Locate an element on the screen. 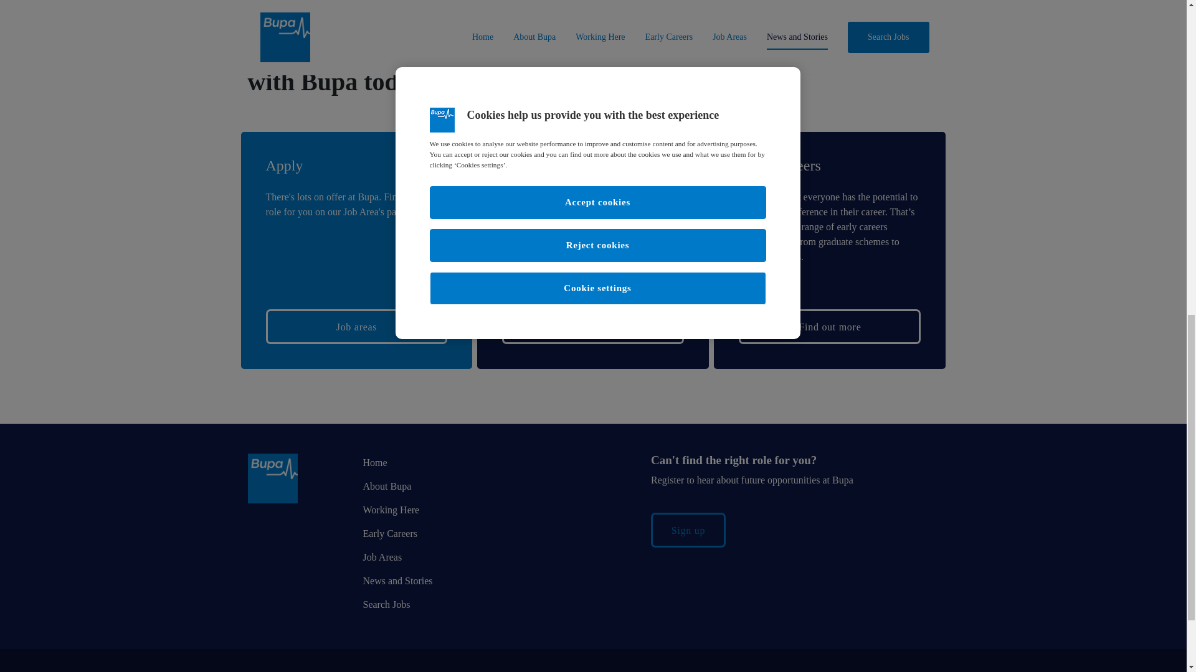 Image resolution: width=1196 pixels, height=672 pixels. Search Jobs is located at coordinates (386, 604).